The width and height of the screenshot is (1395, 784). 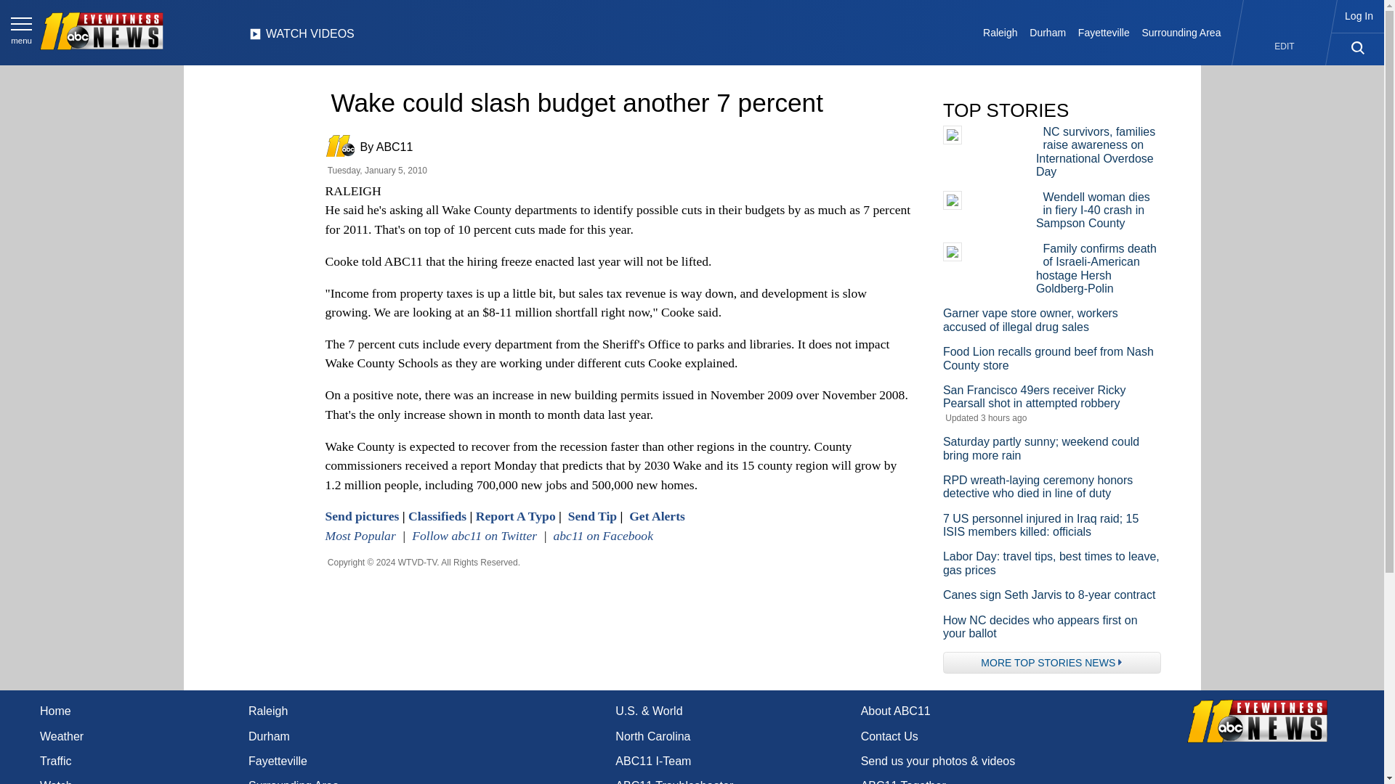 I want to click on EDIT, so click(x=1285, y=46).